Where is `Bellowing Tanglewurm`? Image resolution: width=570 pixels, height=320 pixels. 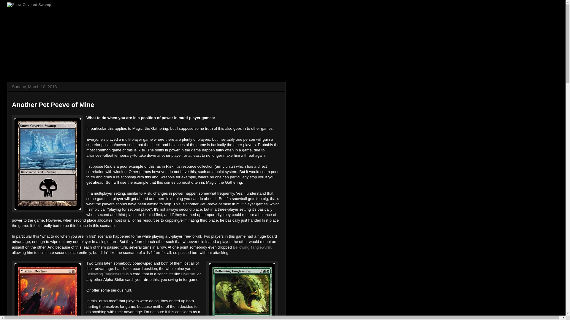
Bellowing Tanglewurm is located at coordinates (252, 247).